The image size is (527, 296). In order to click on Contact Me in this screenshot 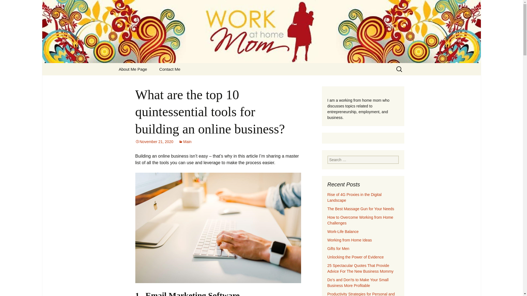, I will do `click(170, 69)`.